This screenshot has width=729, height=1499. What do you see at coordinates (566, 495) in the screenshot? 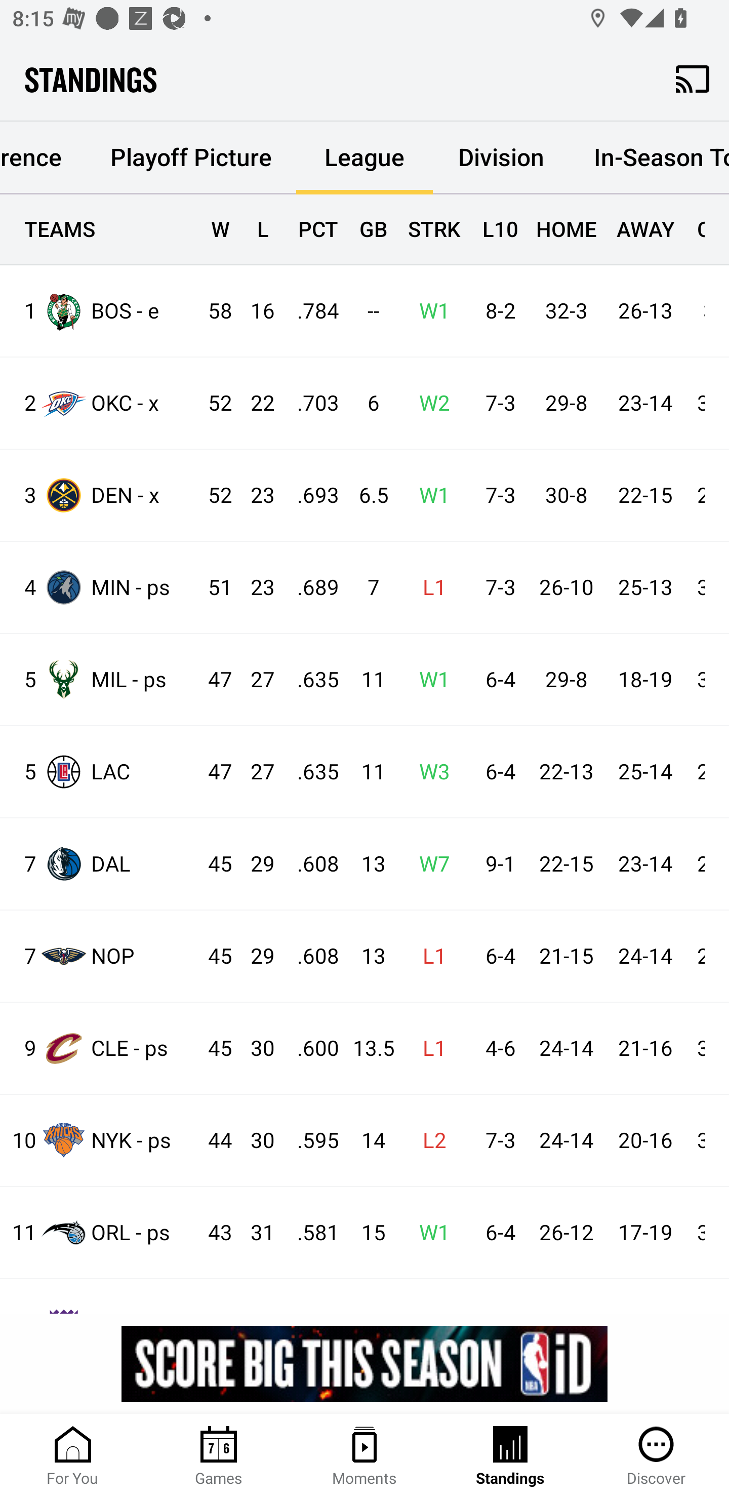
I see `30-8` at bounding box center [566, 495].